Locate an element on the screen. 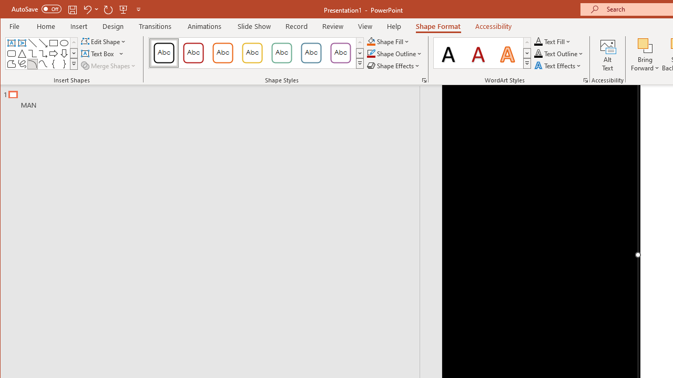  Quick Access Toolbar is located at coordinates (77, 9).